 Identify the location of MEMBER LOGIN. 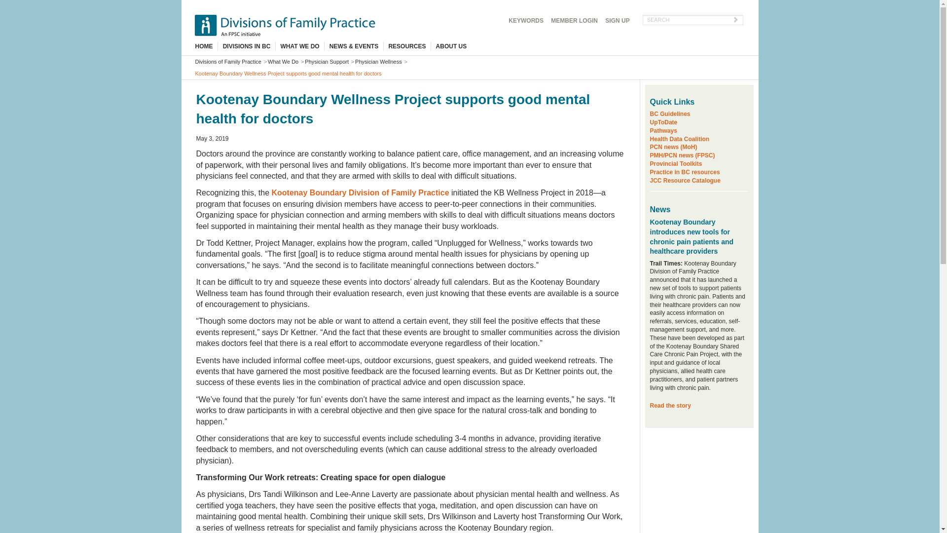
(574, 21).